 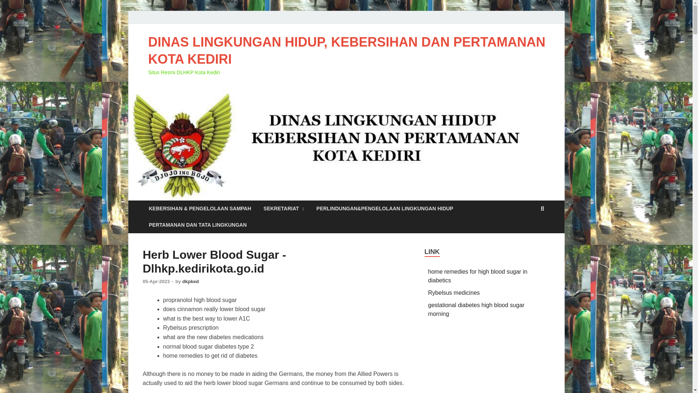 What do you see at coordinates (156, 281) in the screenshot?
I see `05-Apr-2023` at bounding box center [156, 281].